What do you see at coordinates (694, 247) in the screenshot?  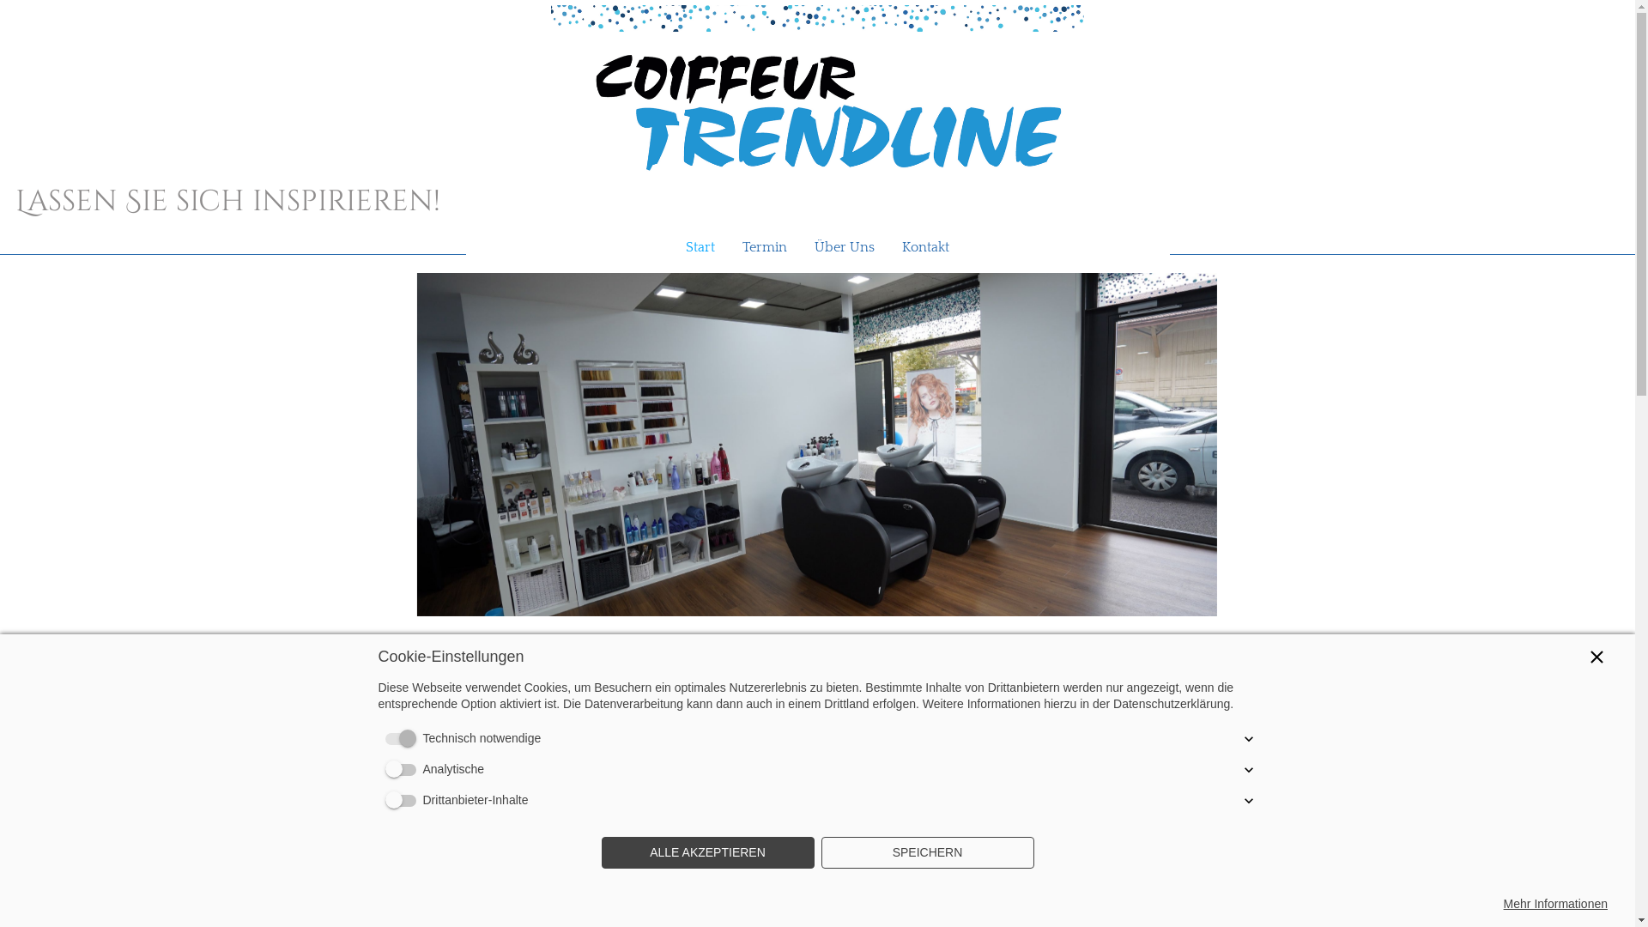 I see `Start` at bounding box center [694, 247].